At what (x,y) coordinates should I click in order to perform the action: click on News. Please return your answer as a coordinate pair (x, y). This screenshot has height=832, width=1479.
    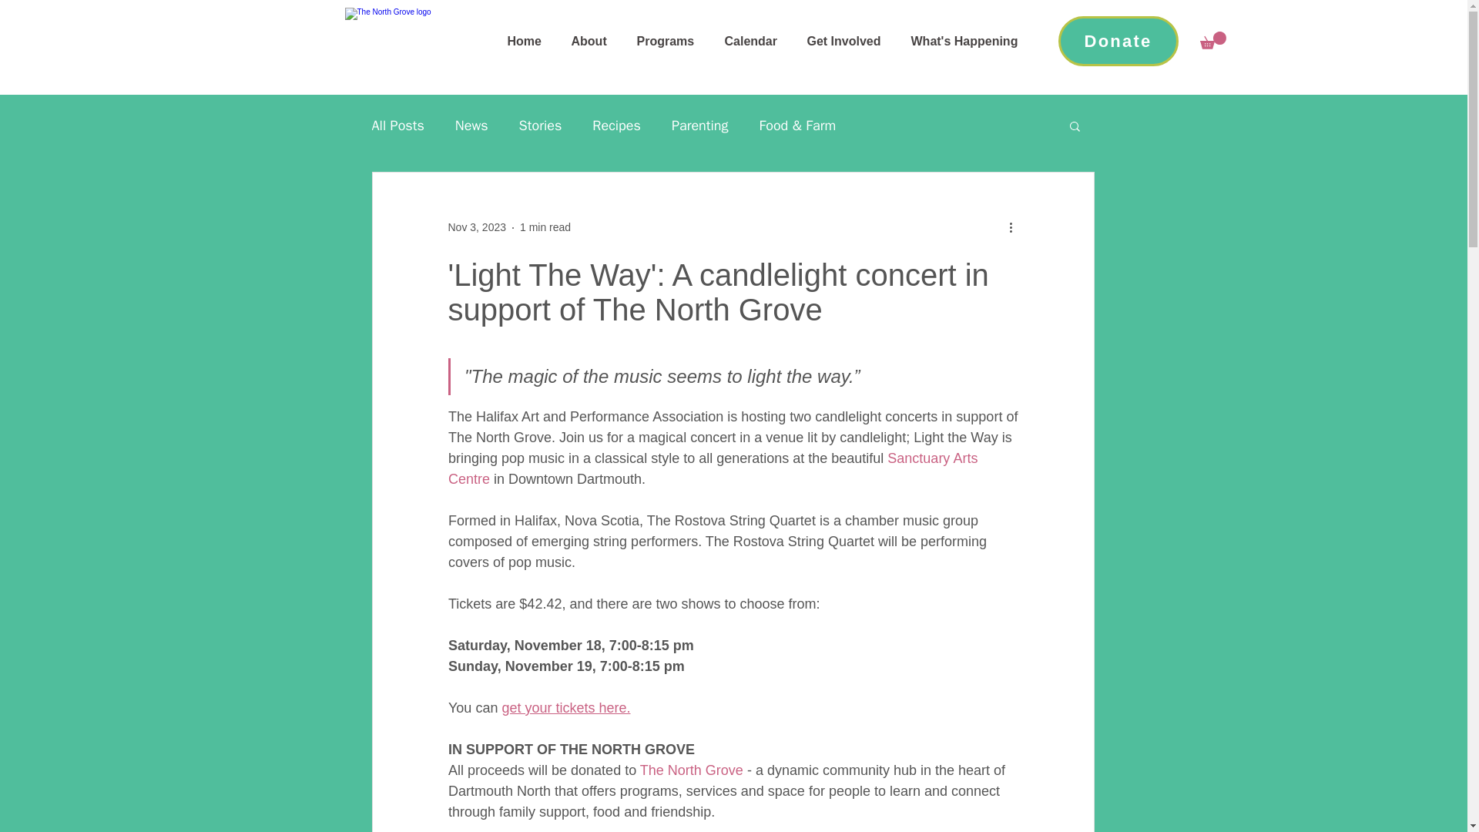
    Looking at the image, I should click on (471, 125).